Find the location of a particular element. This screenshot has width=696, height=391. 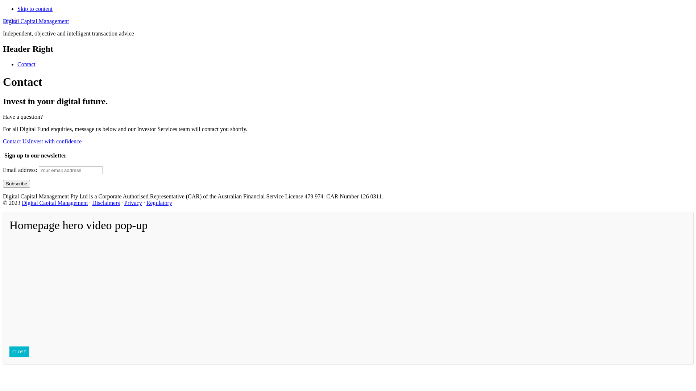

Digital Capital Management is located at coordinates (55, 203).